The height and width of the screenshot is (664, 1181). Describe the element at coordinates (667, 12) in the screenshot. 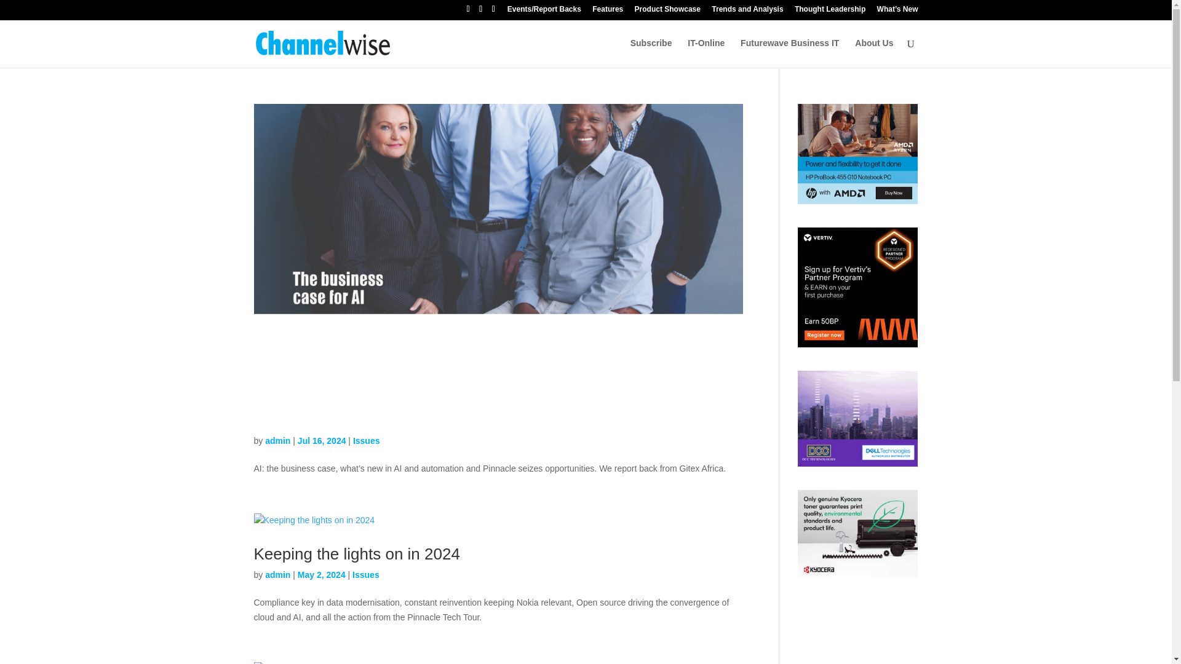

I see `Product Showcase` at that location.